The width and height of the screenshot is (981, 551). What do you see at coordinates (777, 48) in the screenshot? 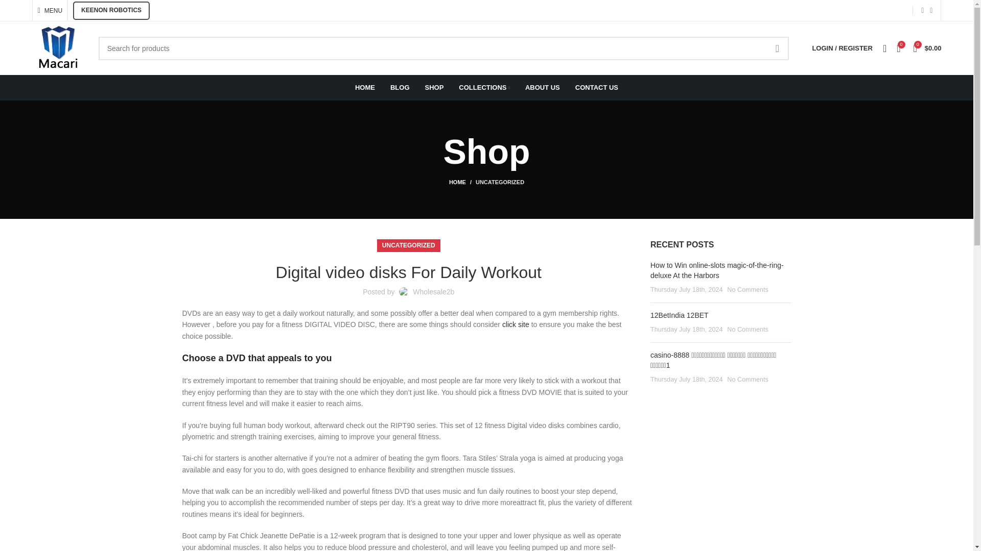
I see `SEARCH` at bounding box center [777, 48].